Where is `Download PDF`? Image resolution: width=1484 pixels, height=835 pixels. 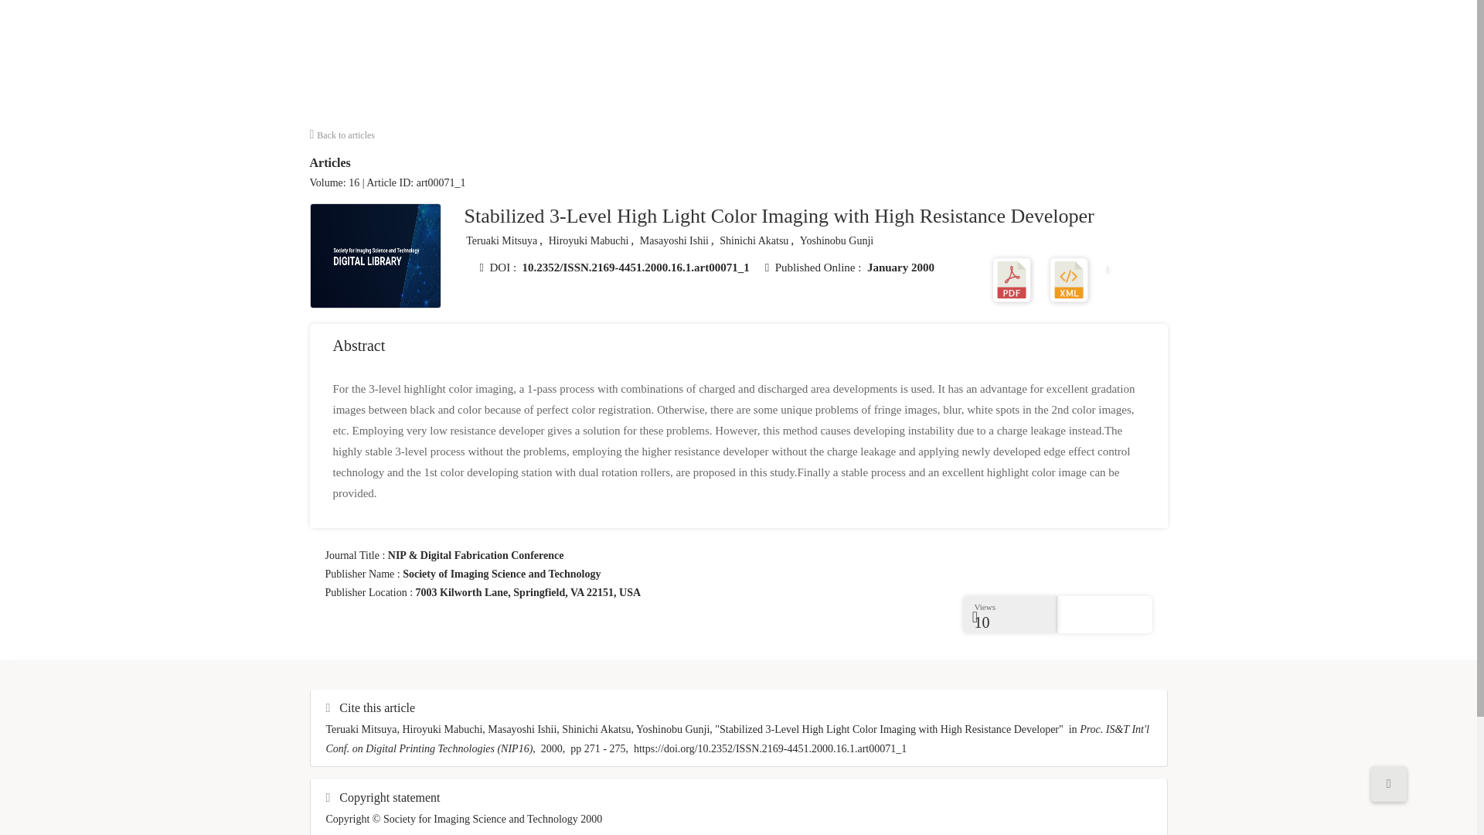
Download PDF is located at coordinates (1012, 278).